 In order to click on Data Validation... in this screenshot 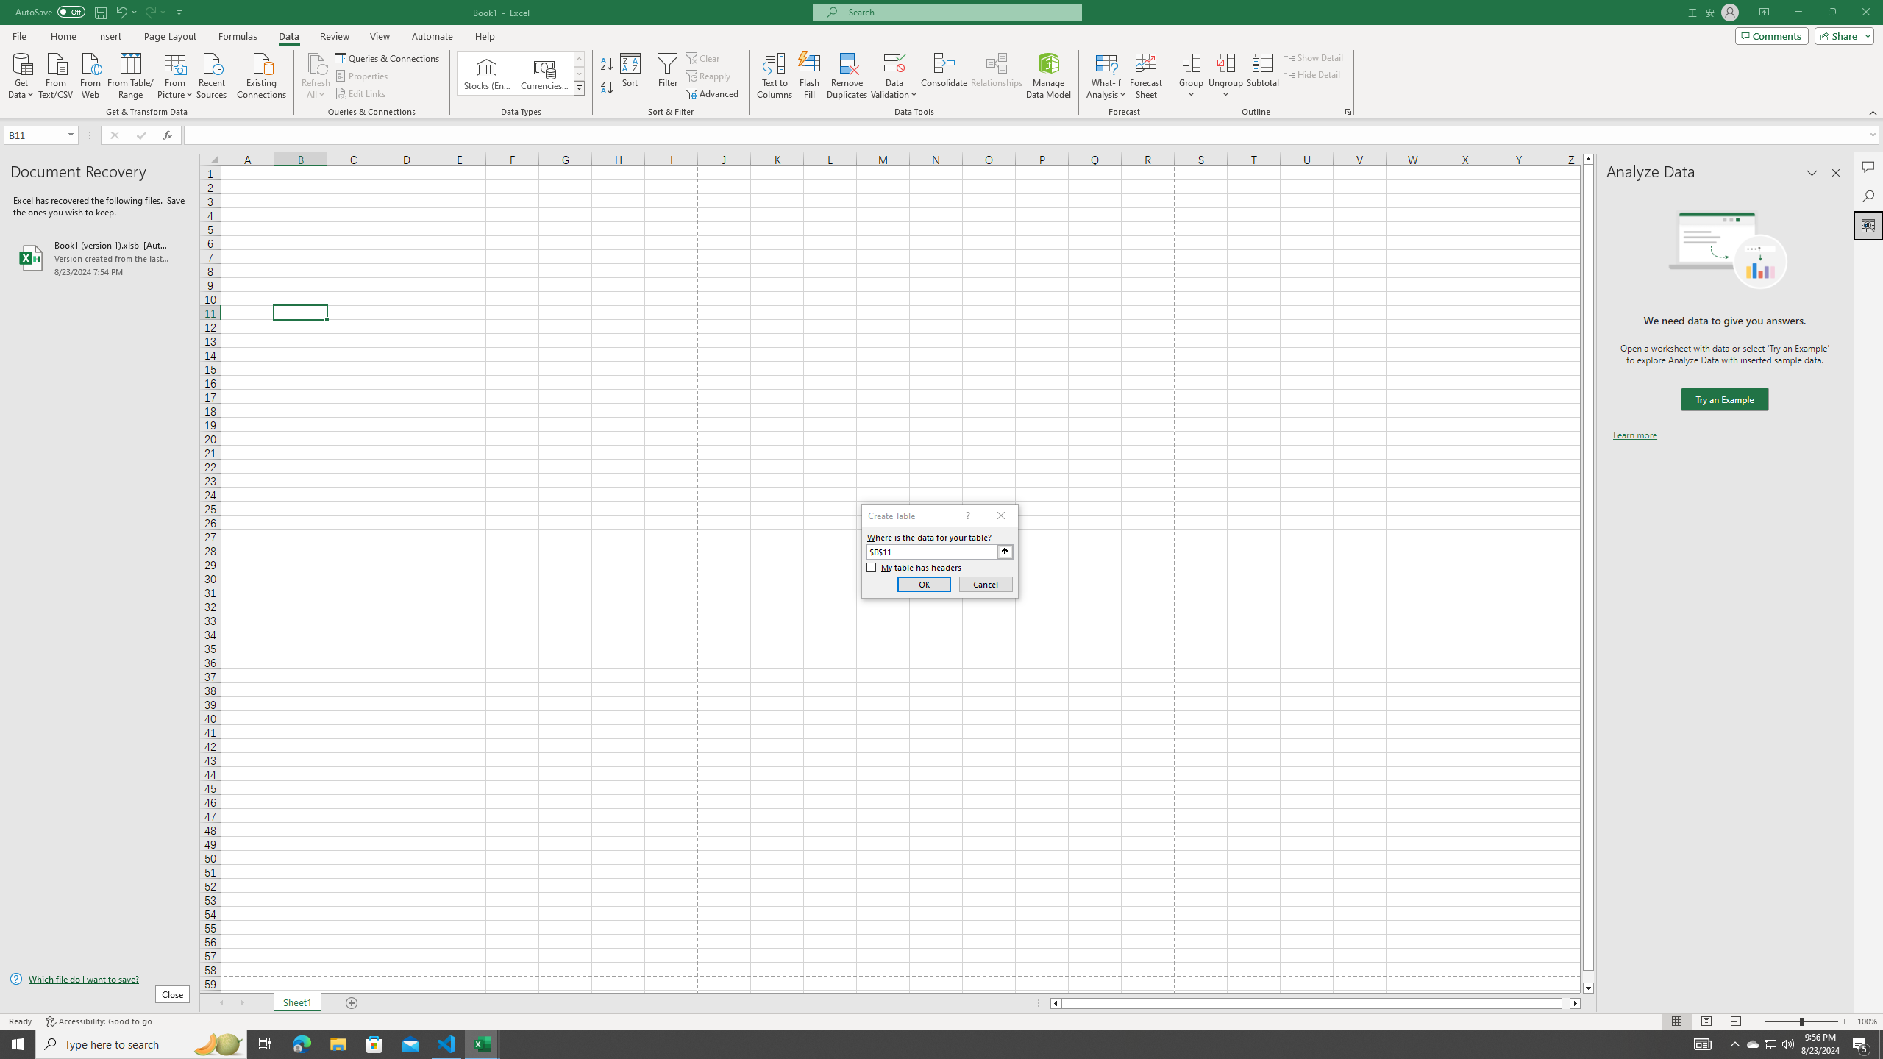, I will do `click(894, 76)`.